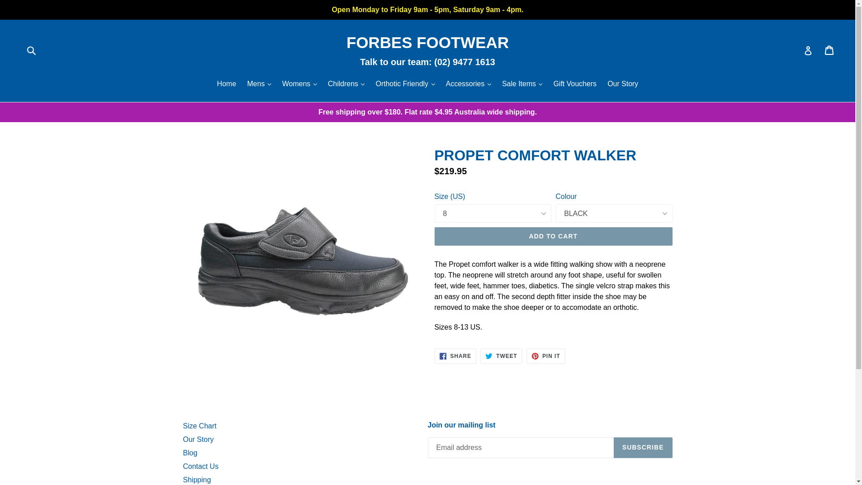 The image size is (862, 485). What do you see at coordinates (501, 356) in the screenshot?
I see `Tweet on Twitter` at bounding box center [501, 356].